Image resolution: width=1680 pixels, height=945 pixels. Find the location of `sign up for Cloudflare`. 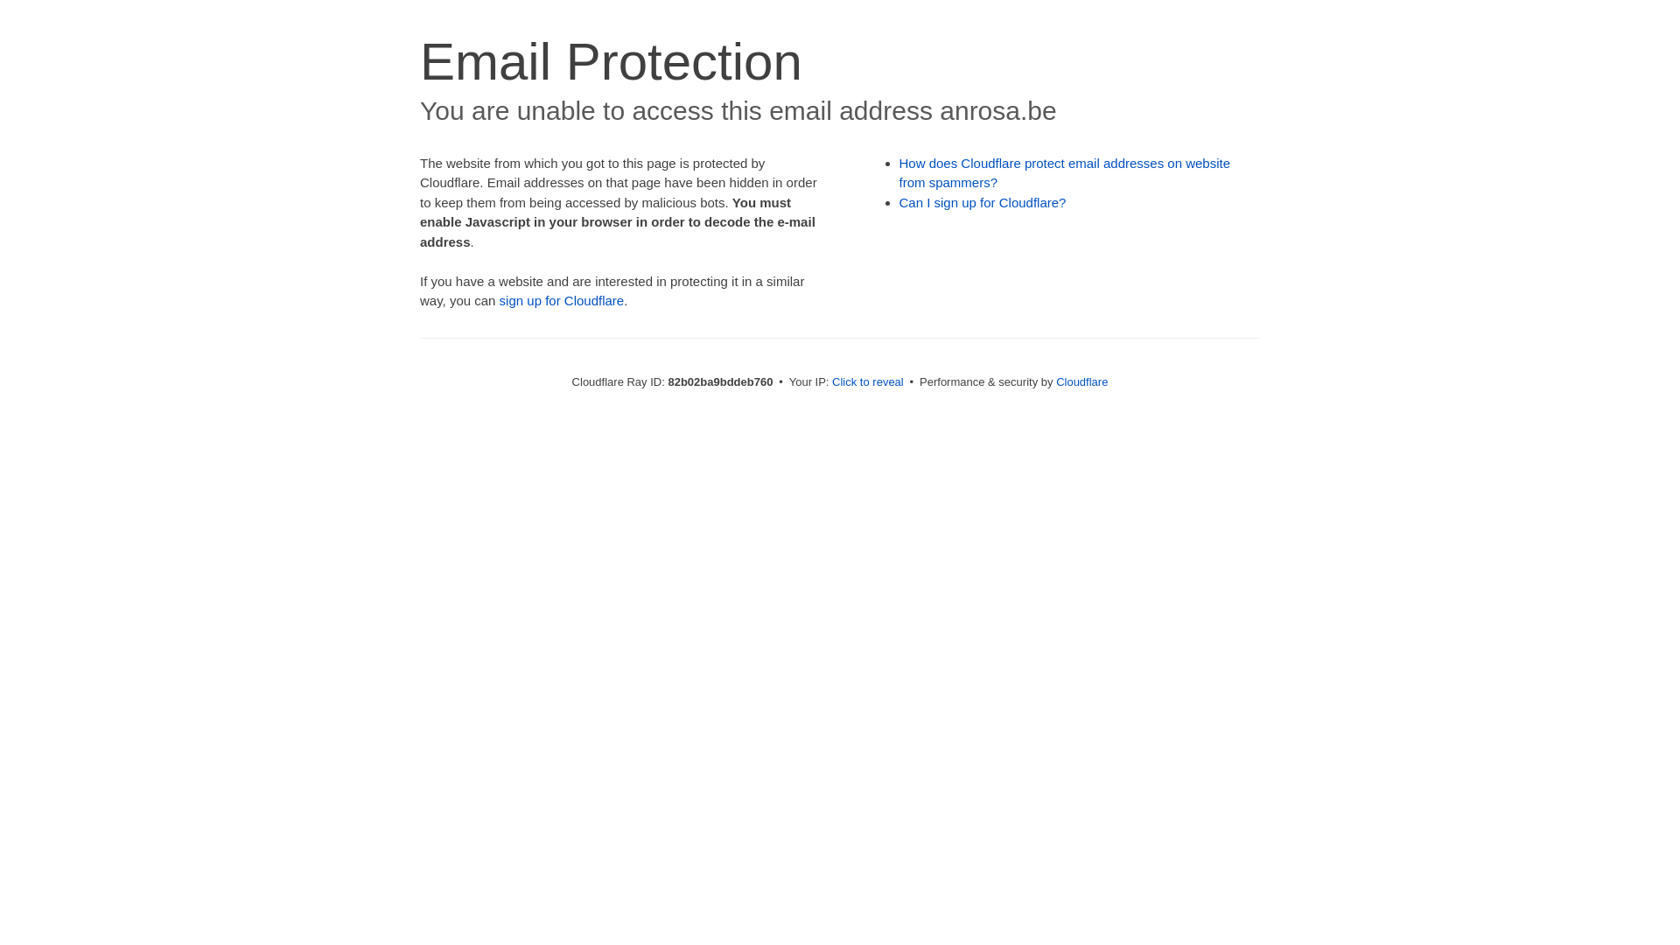

sign up for Cloudflare is located at coordinates (562, 301).